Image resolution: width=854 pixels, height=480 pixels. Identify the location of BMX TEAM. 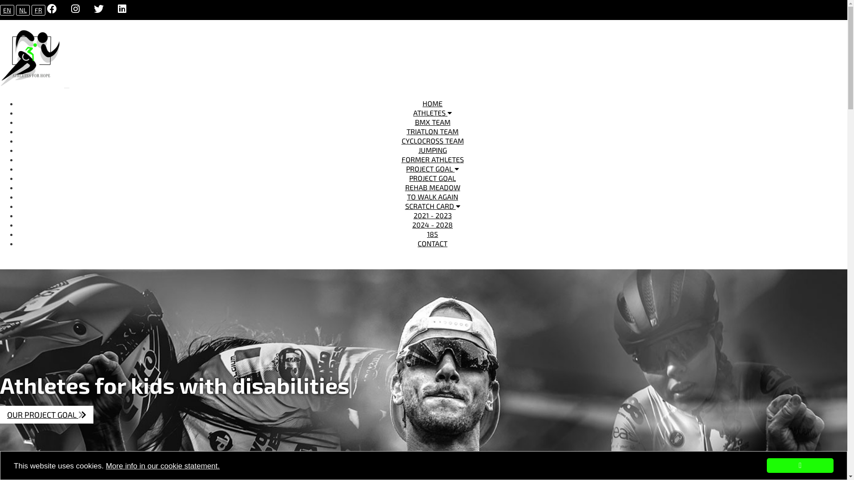
(43, 119).